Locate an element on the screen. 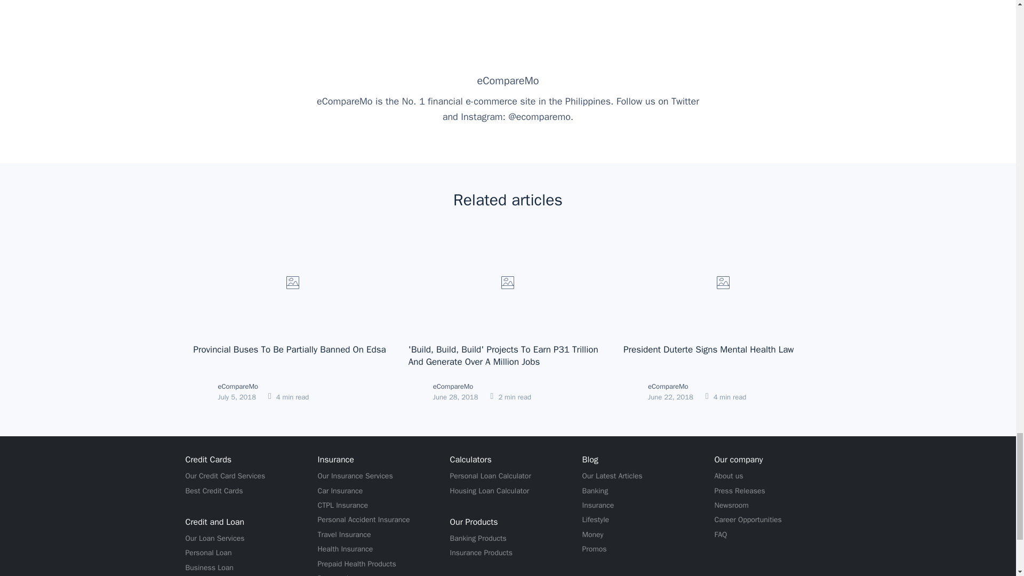 The width and height of the screenshot is (1024, 576). Business Loan is located at coordinates (209, 567).